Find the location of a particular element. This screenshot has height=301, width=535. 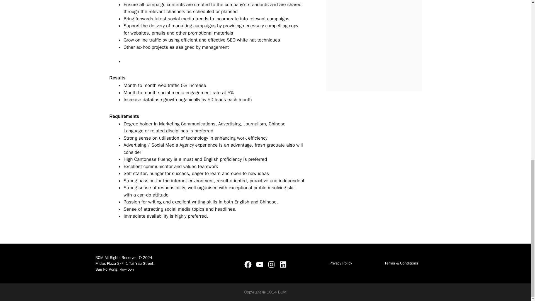

Job Application Form is located at coordinates (373, 45).